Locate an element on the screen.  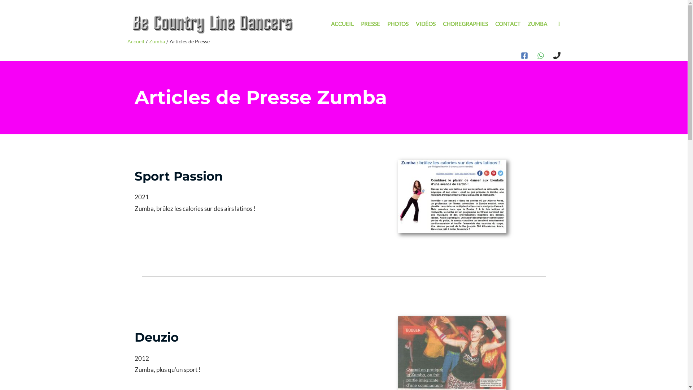
PHOTOS is located at coordinates (398, 24).